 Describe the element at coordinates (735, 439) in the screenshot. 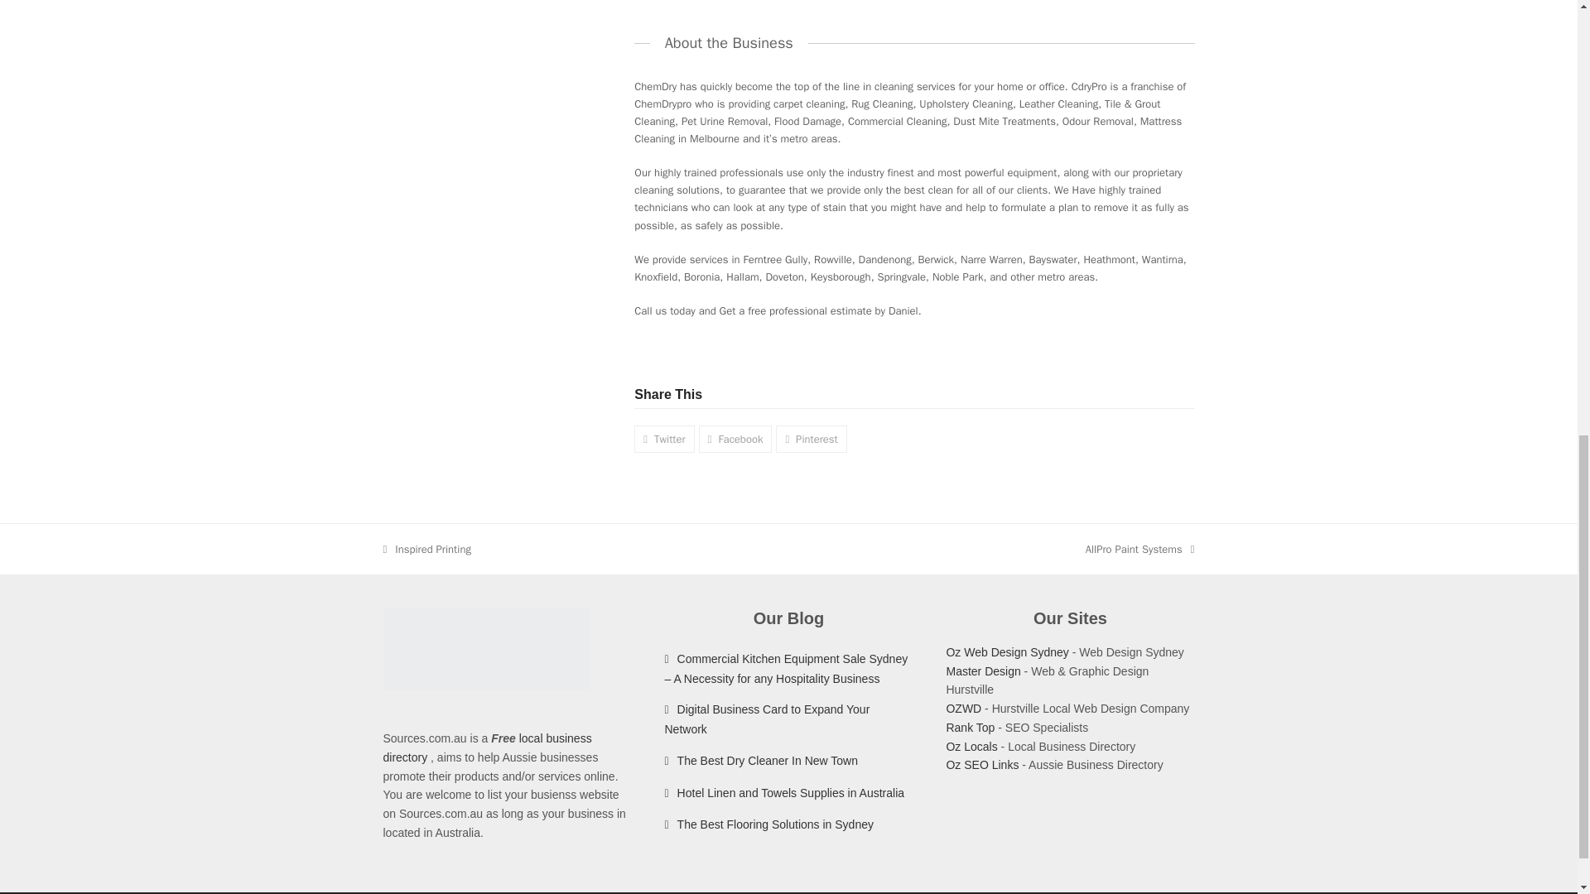

I see `web designer hurstville` at that location.